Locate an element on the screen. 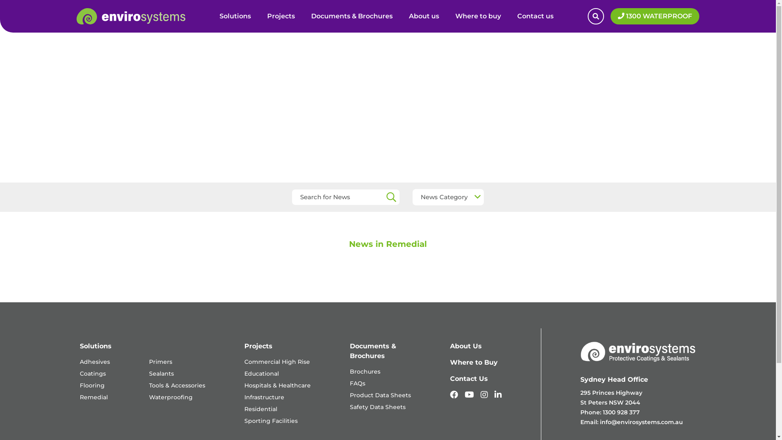 Image resolution: width=782 pixels, height=440 pixels. Commercial High Rise is located at coordinates (277, 362).